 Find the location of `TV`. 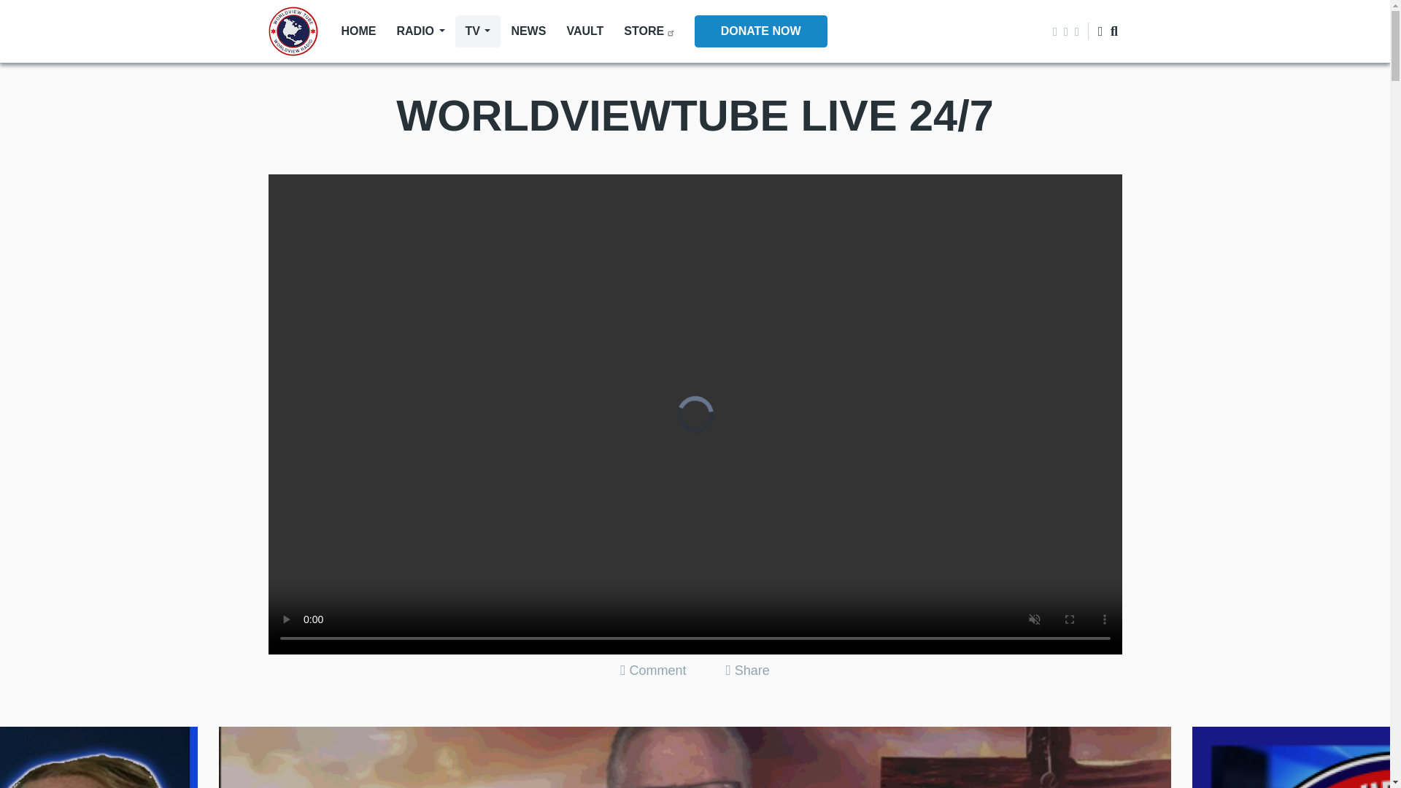

TV is located at coordinates (479, 31).